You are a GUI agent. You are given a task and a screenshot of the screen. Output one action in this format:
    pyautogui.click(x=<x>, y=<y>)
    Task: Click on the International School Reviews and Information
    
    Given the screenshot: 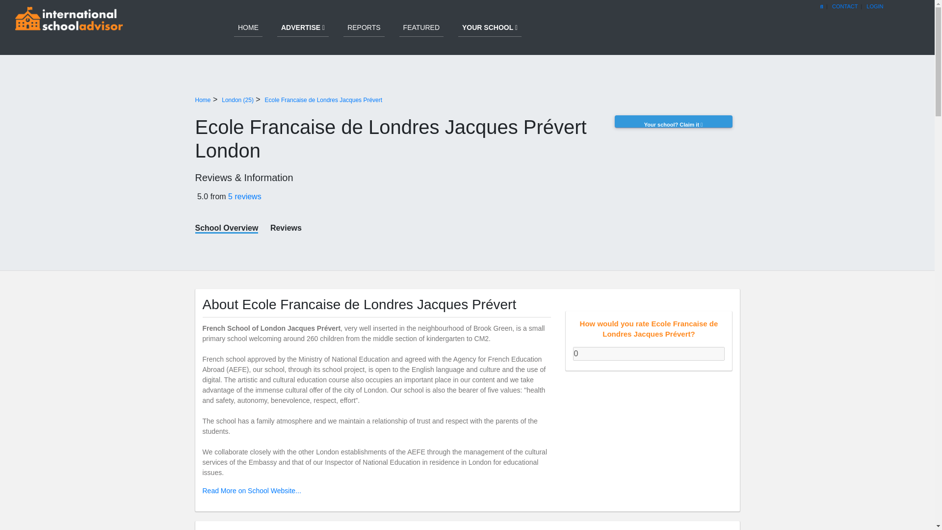 What is the action you would take?
    pyautogui.click(x=65, y=26)
    